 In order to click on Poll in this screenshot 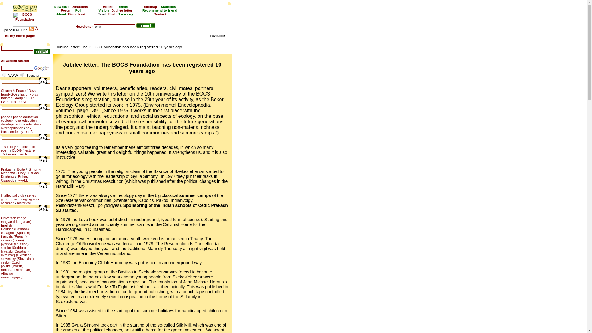, I will do `click(78, 10)`.